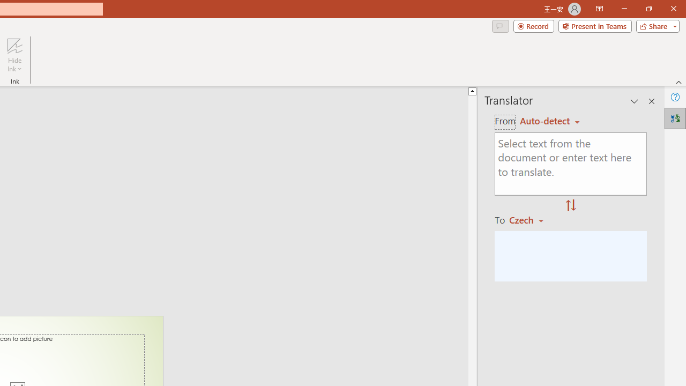  I want to click on Hide Ink, so click(14, 45).